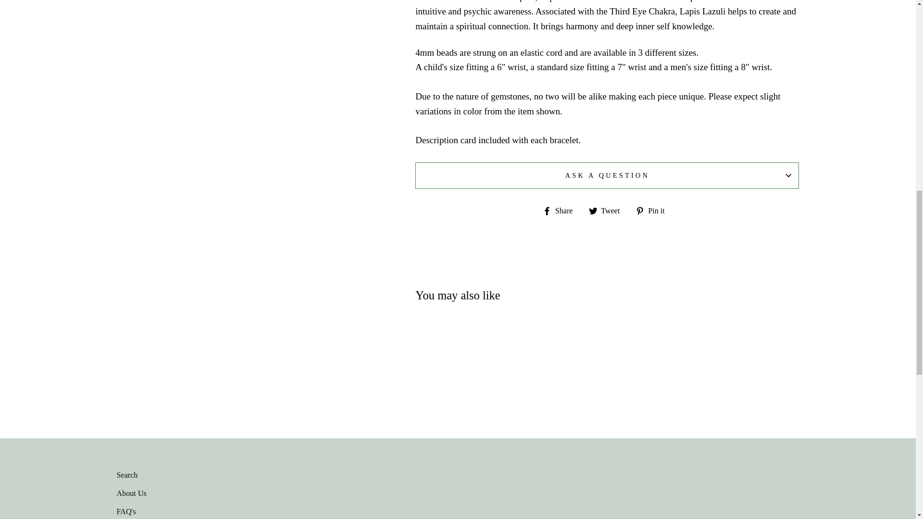  What do you see at coordinates (654, 210) in the screenshot?
I see `Pin on Pinterest` at bounding box center [654, 210].